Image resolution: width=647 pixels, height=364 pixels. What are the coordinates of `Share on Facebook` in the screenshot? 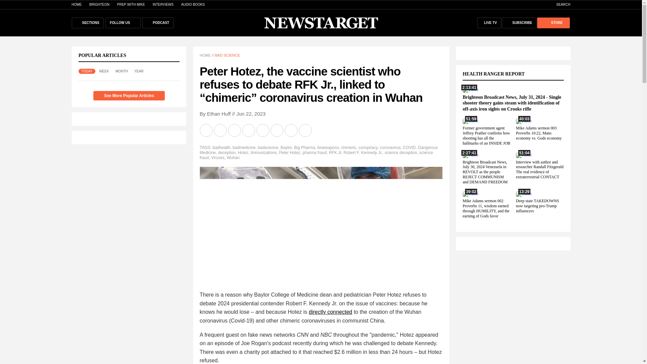 It's located at (220, 130).